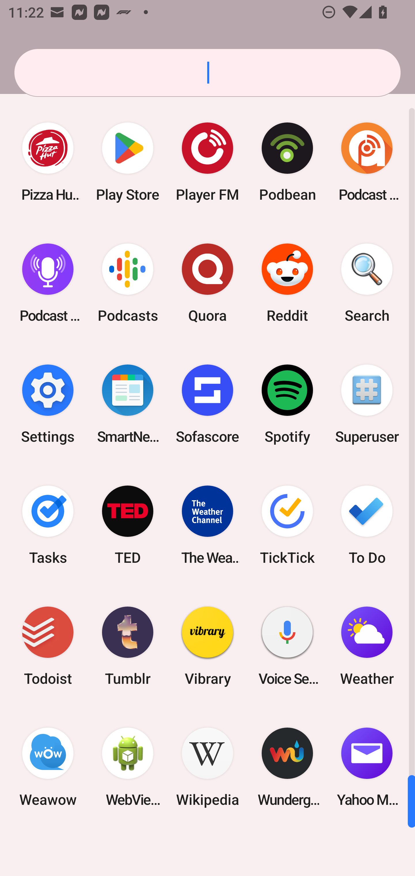 The image size is (415, 876). I want to click on To Do, so click(367, 524).